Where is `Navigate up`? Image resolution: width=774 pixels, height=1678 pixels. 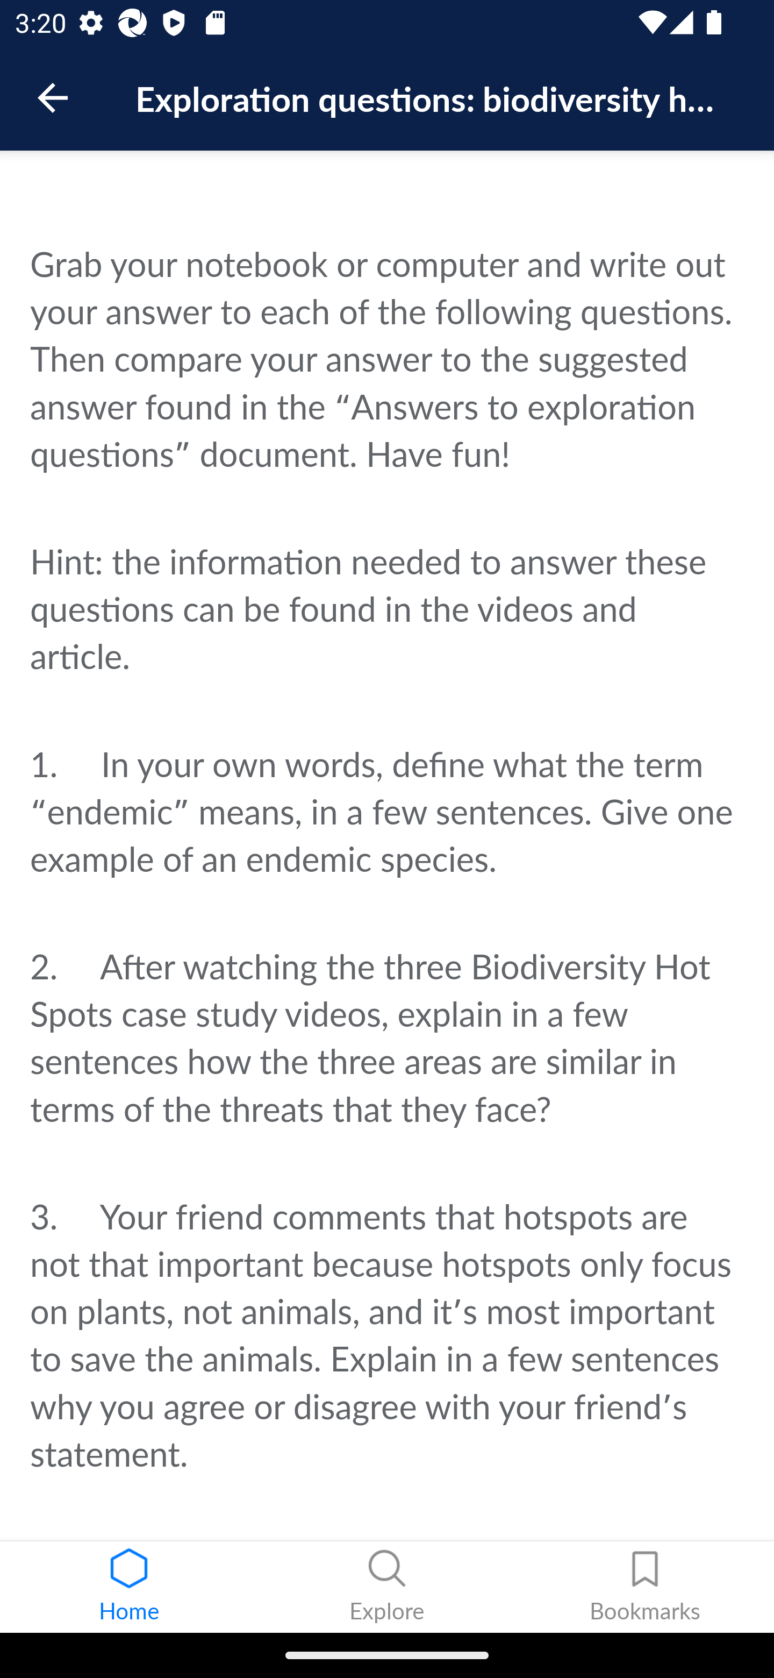 Navigate up is located at coordinates (53, 98).